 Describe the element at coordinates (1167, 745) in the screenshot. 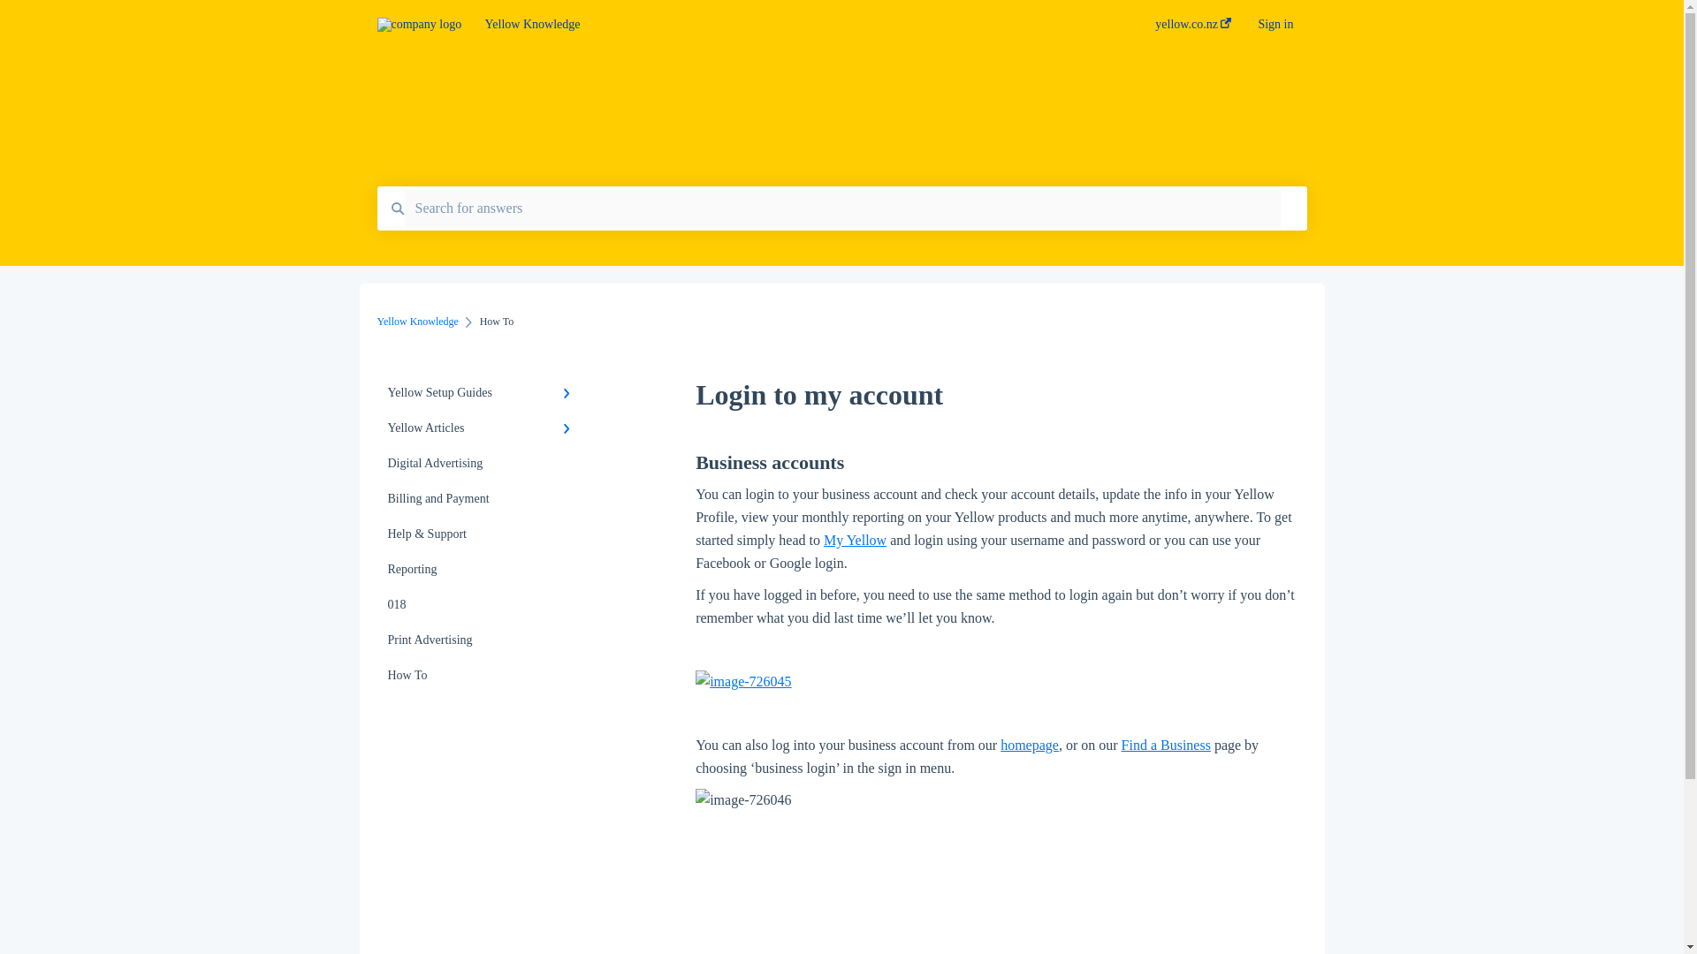

I see `Find a Business` at that location.